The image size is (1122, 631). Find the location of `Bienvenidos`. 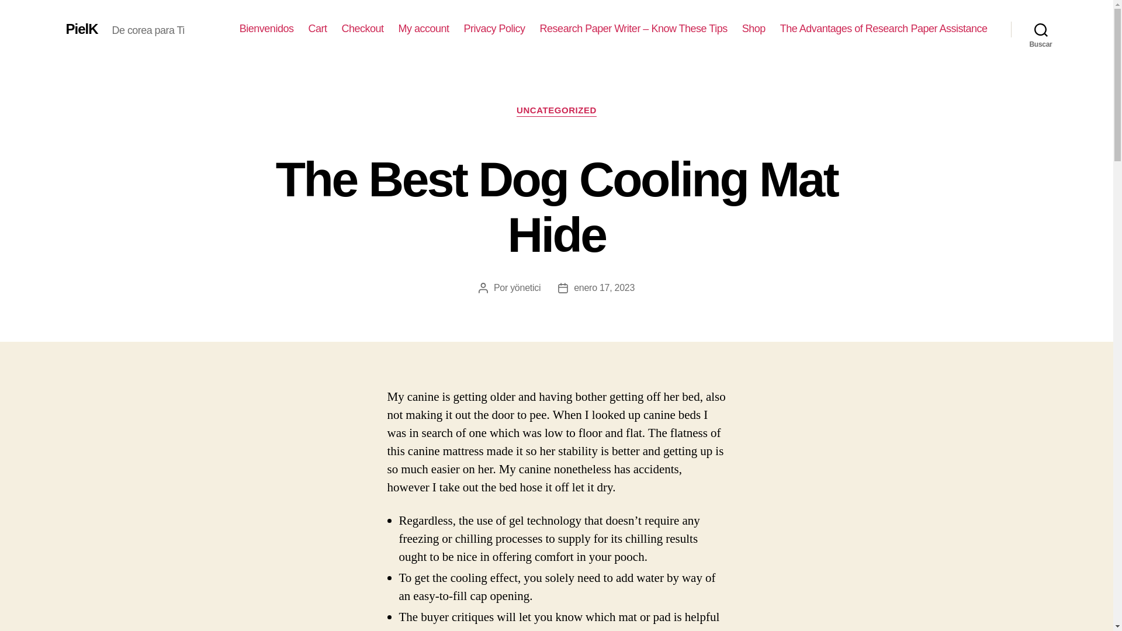

Bienvenidos is located at coordinates (266, 29).